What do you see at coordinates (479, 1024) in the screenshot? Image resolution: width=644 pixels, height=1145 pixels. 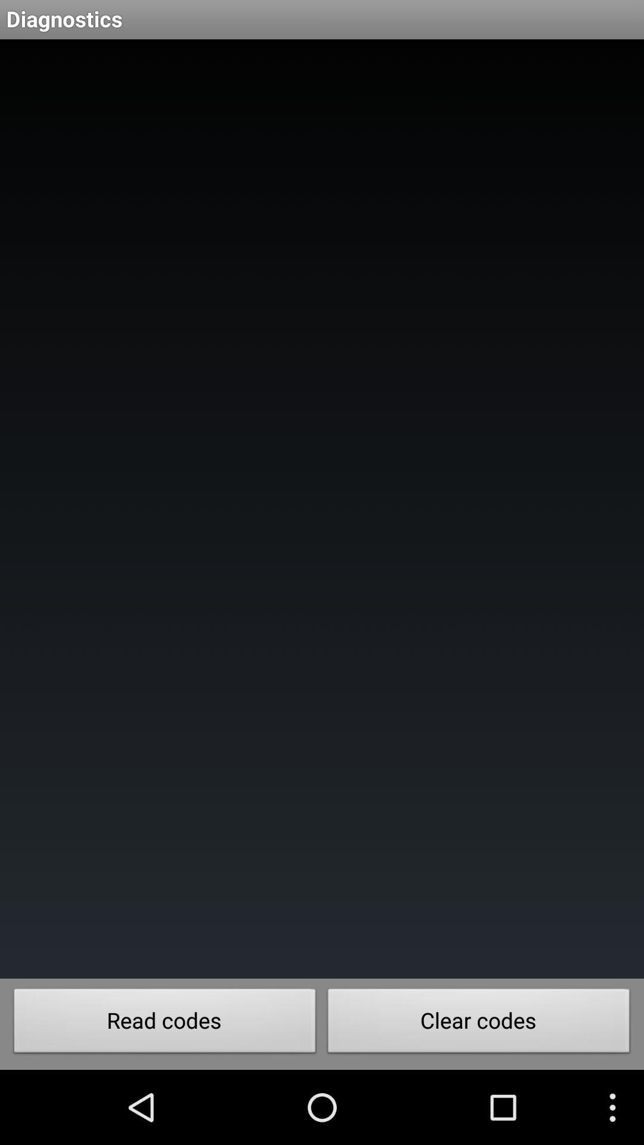 I see `choose the icon at the bottom right corner` at bounding box center [479, 1024].